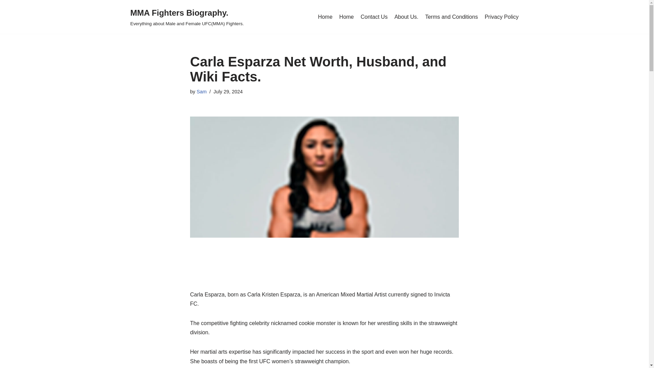 The image size is (654, 368). I want to click on Skip to content, so click(5, 14).